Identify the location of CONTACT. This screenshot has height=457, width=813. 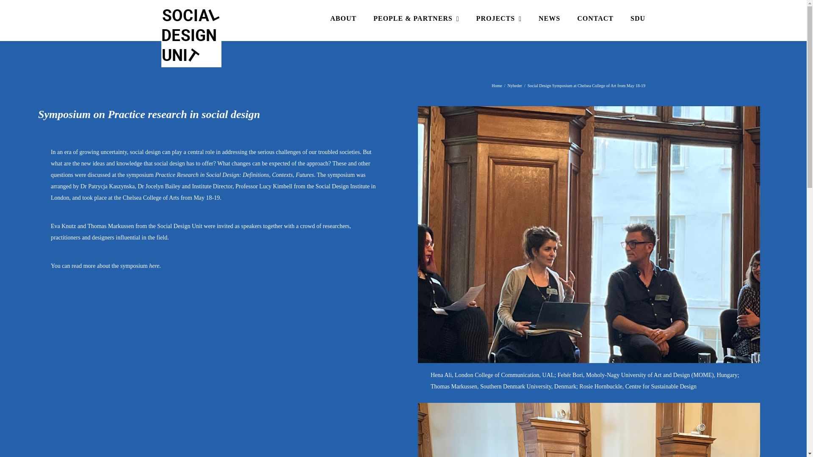
(595, 18).